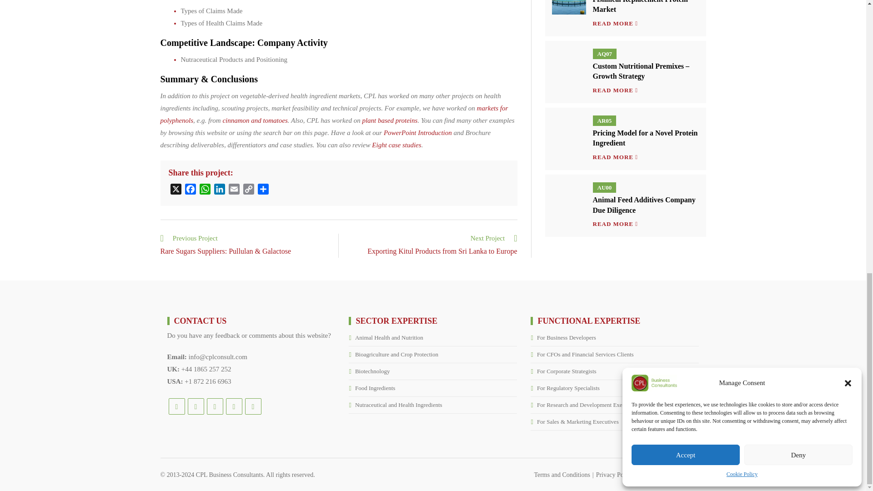 This screenshot has height=491, width=873. What do you see at coordinates (176, 190) in the screenshot?
I see `X` at bounding box center [176, 190].